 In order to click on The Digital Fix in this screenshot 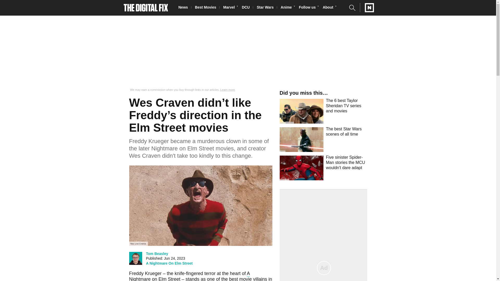, I will do `click(146, 8)`.